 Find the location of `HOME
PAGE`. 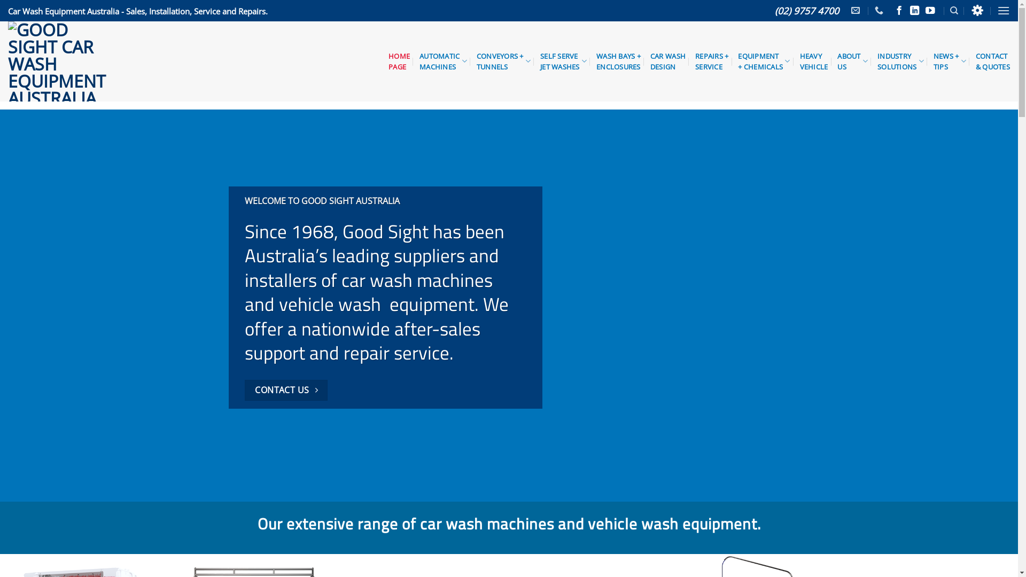

HOME
PAGE is located at coordinates (399, 61).